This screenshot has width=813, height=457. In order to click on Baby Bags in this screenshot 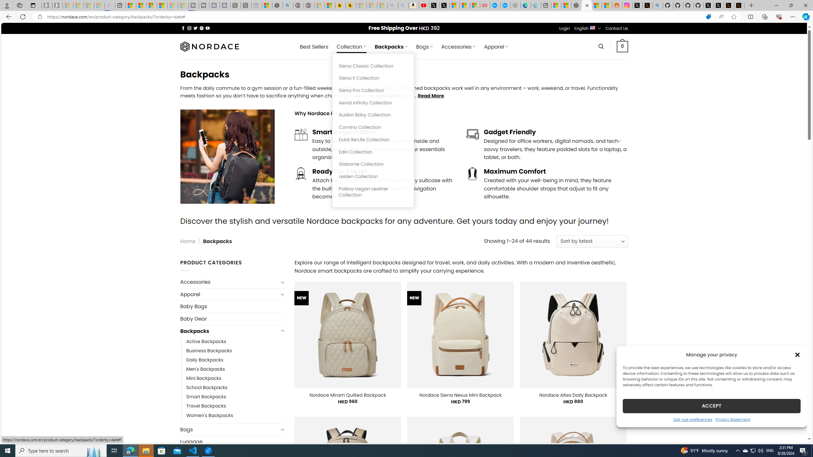, I will do `click(232, 307)`.